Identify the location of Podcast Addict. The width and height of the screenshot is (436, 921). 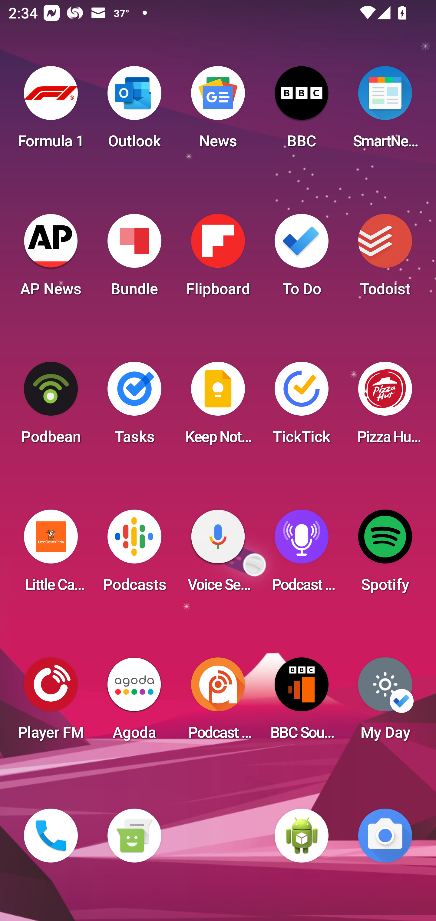
(218, 702).